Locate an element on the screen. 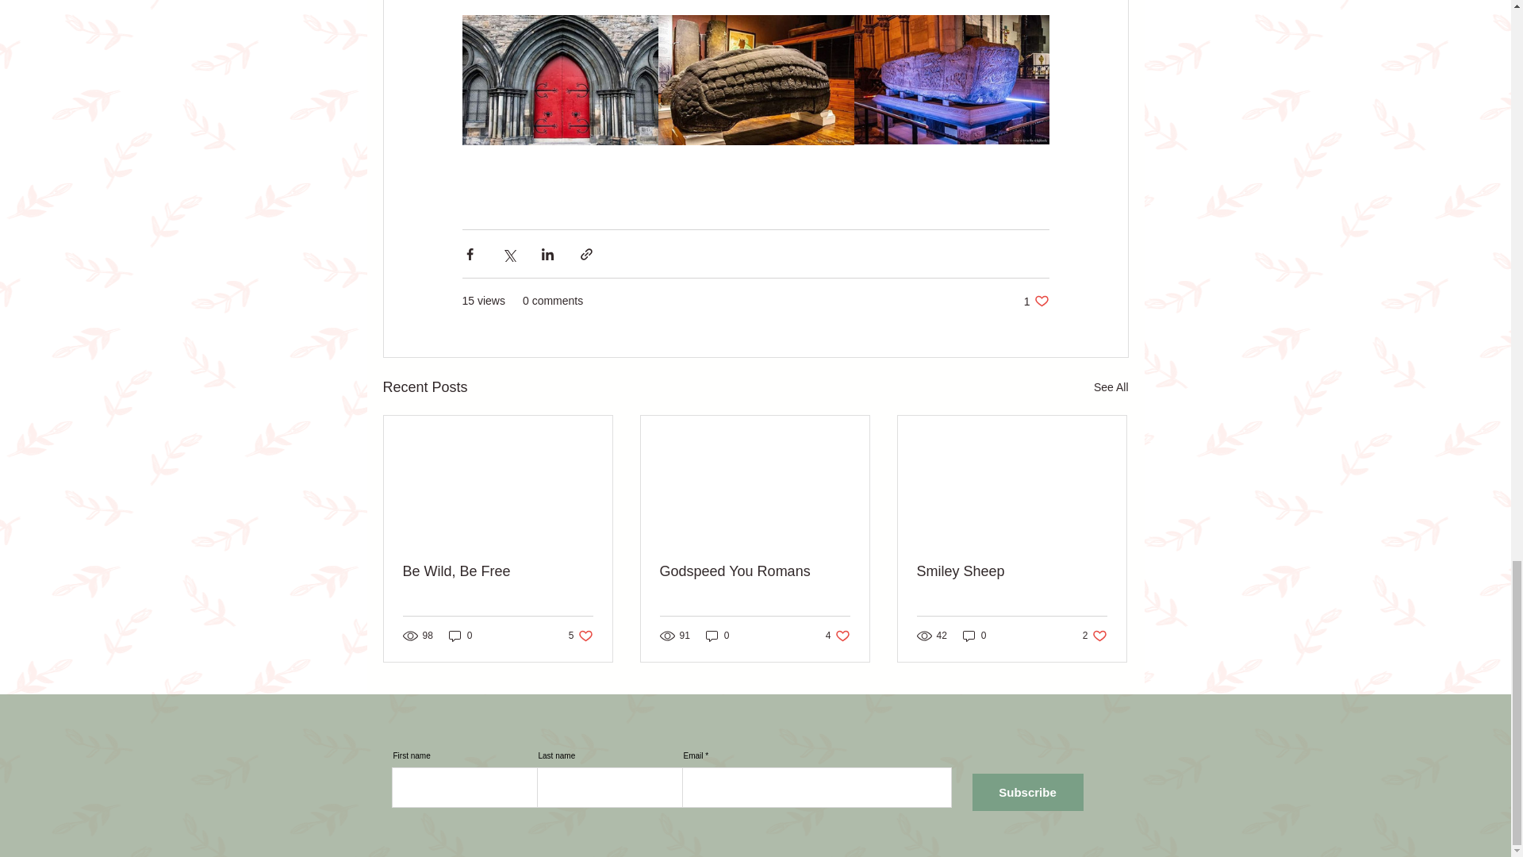 The height and width of the screenshot is (857, 1523). See All is located at coordinates (460, 636).